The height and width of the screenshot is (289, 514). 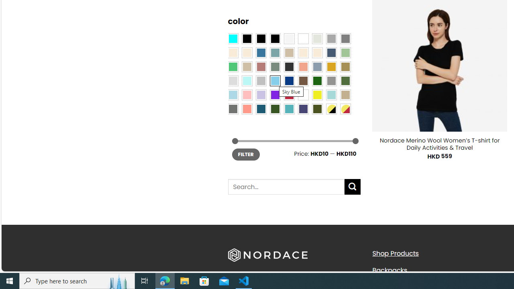 I want to click on Blue, so click(x=261, y=53).